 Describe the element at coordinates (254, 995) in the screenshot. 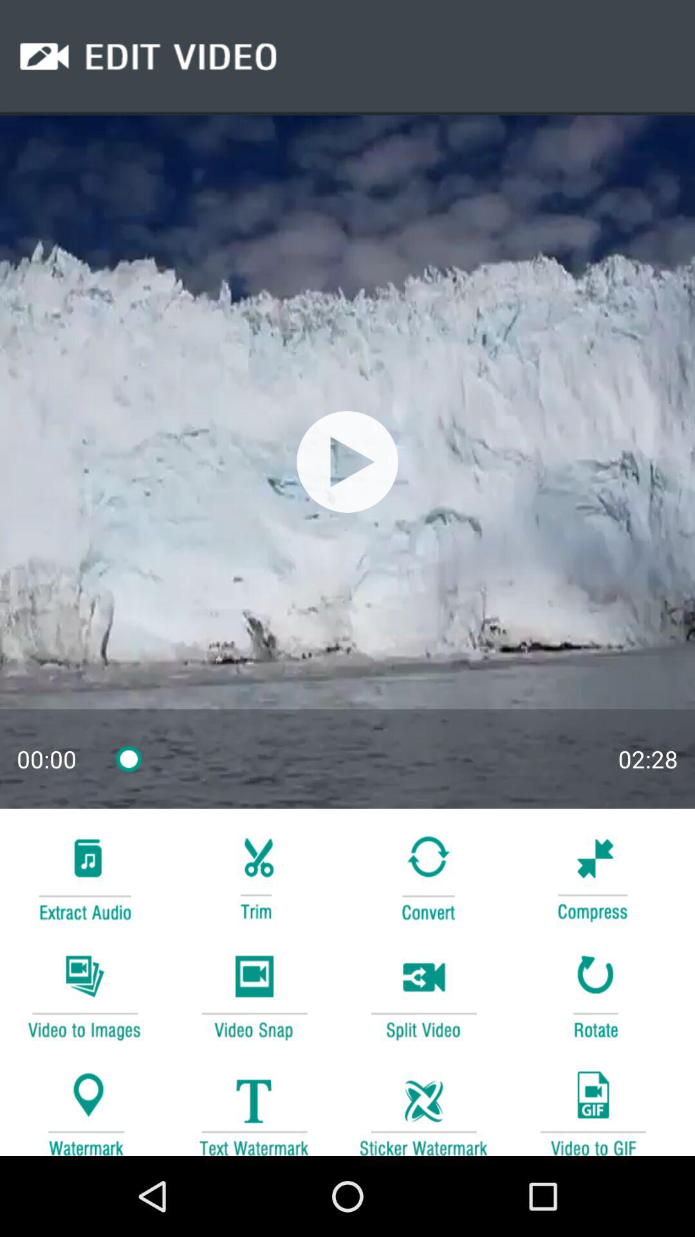

I see `click the video snap` at that location.